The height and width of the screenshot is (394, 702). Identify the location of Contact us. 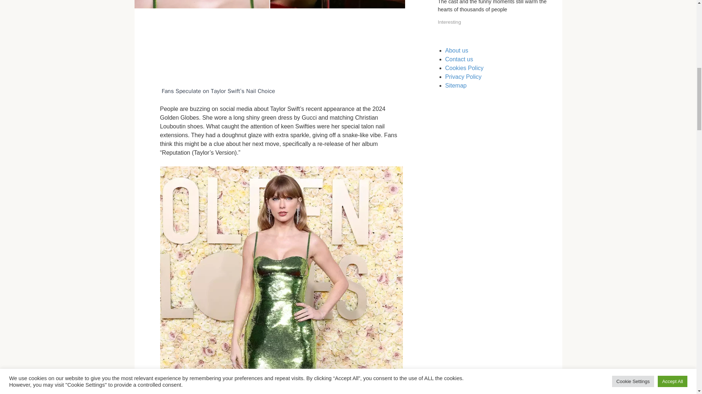
(459, 59).